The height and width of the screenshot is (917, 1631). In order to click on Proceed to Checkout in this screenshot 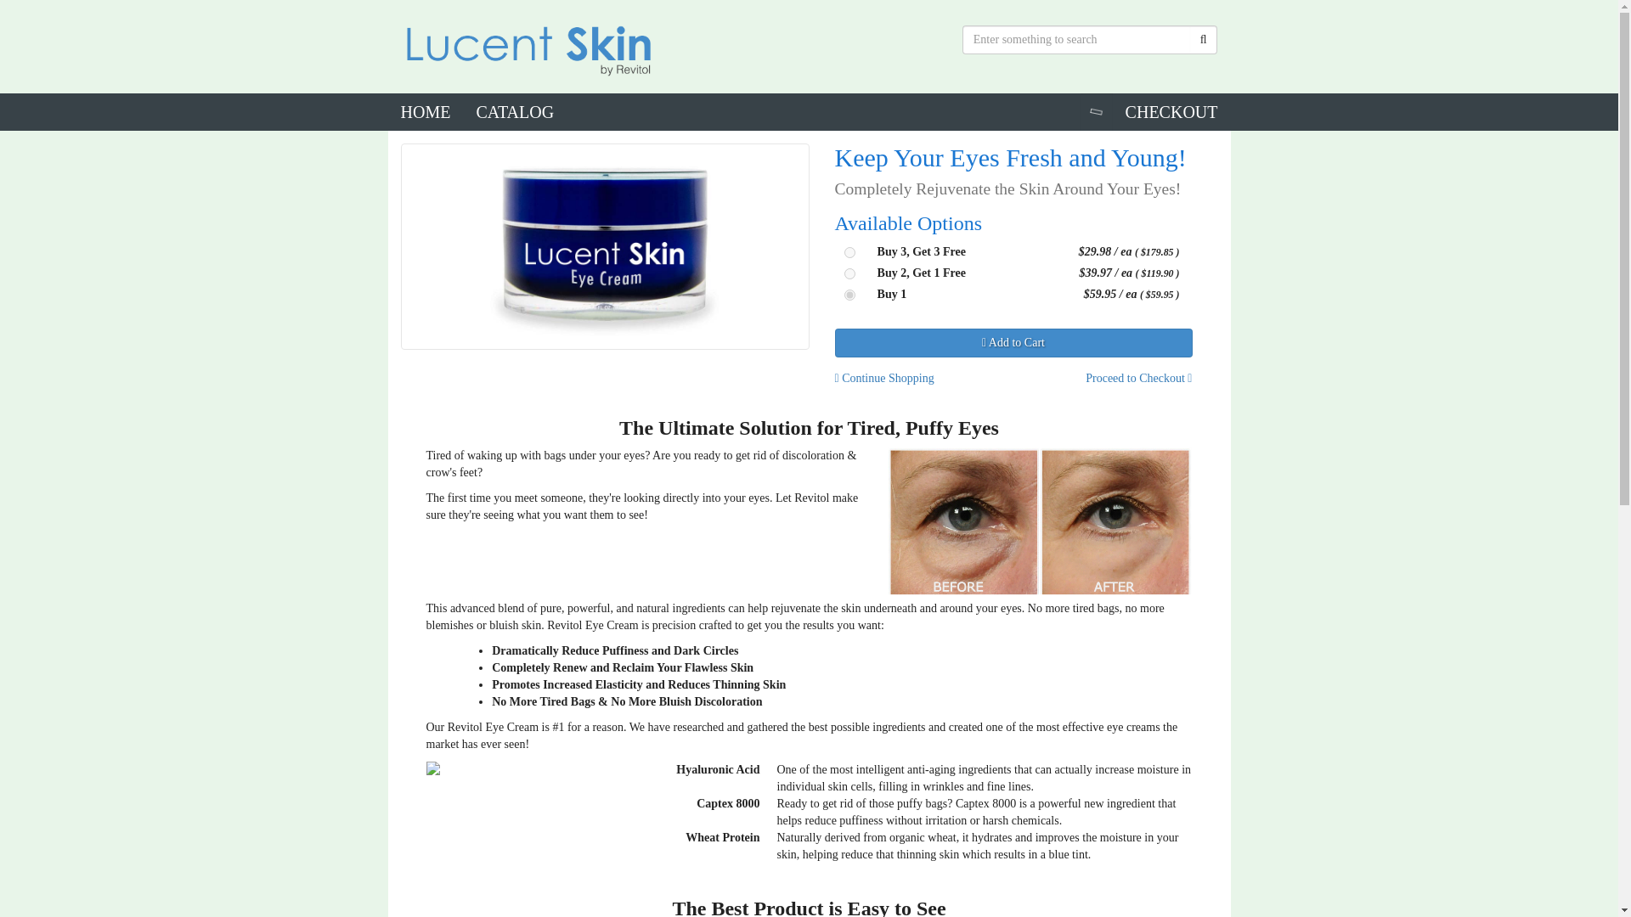, I will do `click(1118, 379)`.